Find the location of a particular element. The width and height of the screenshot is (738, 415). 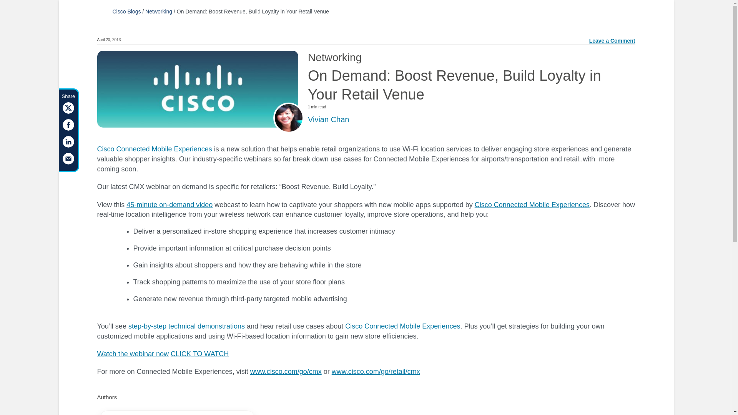

Networking is located at coordinates (158, 11).